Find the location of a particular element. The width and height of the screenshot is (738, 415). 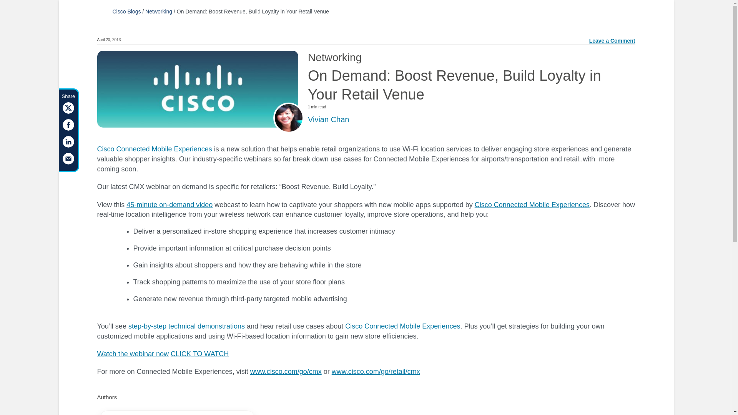

Networking is located at coordinates (158, 11).